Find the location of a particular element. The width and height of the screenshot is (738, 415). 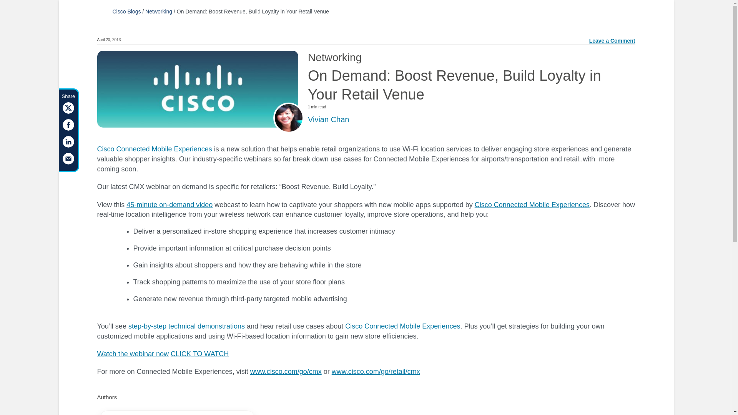

Networking is located at coordinates (158, 11).